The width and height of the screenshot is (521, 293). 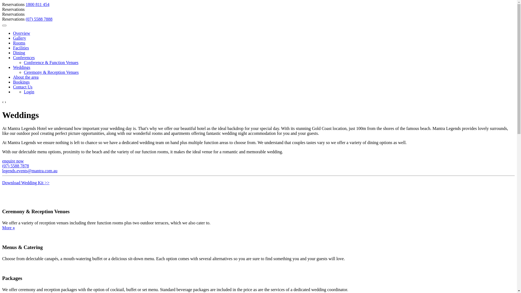 What do you see at coordinates (19, 53) in the screenshot?
I see `Dining` at bounding box center [19, 53].